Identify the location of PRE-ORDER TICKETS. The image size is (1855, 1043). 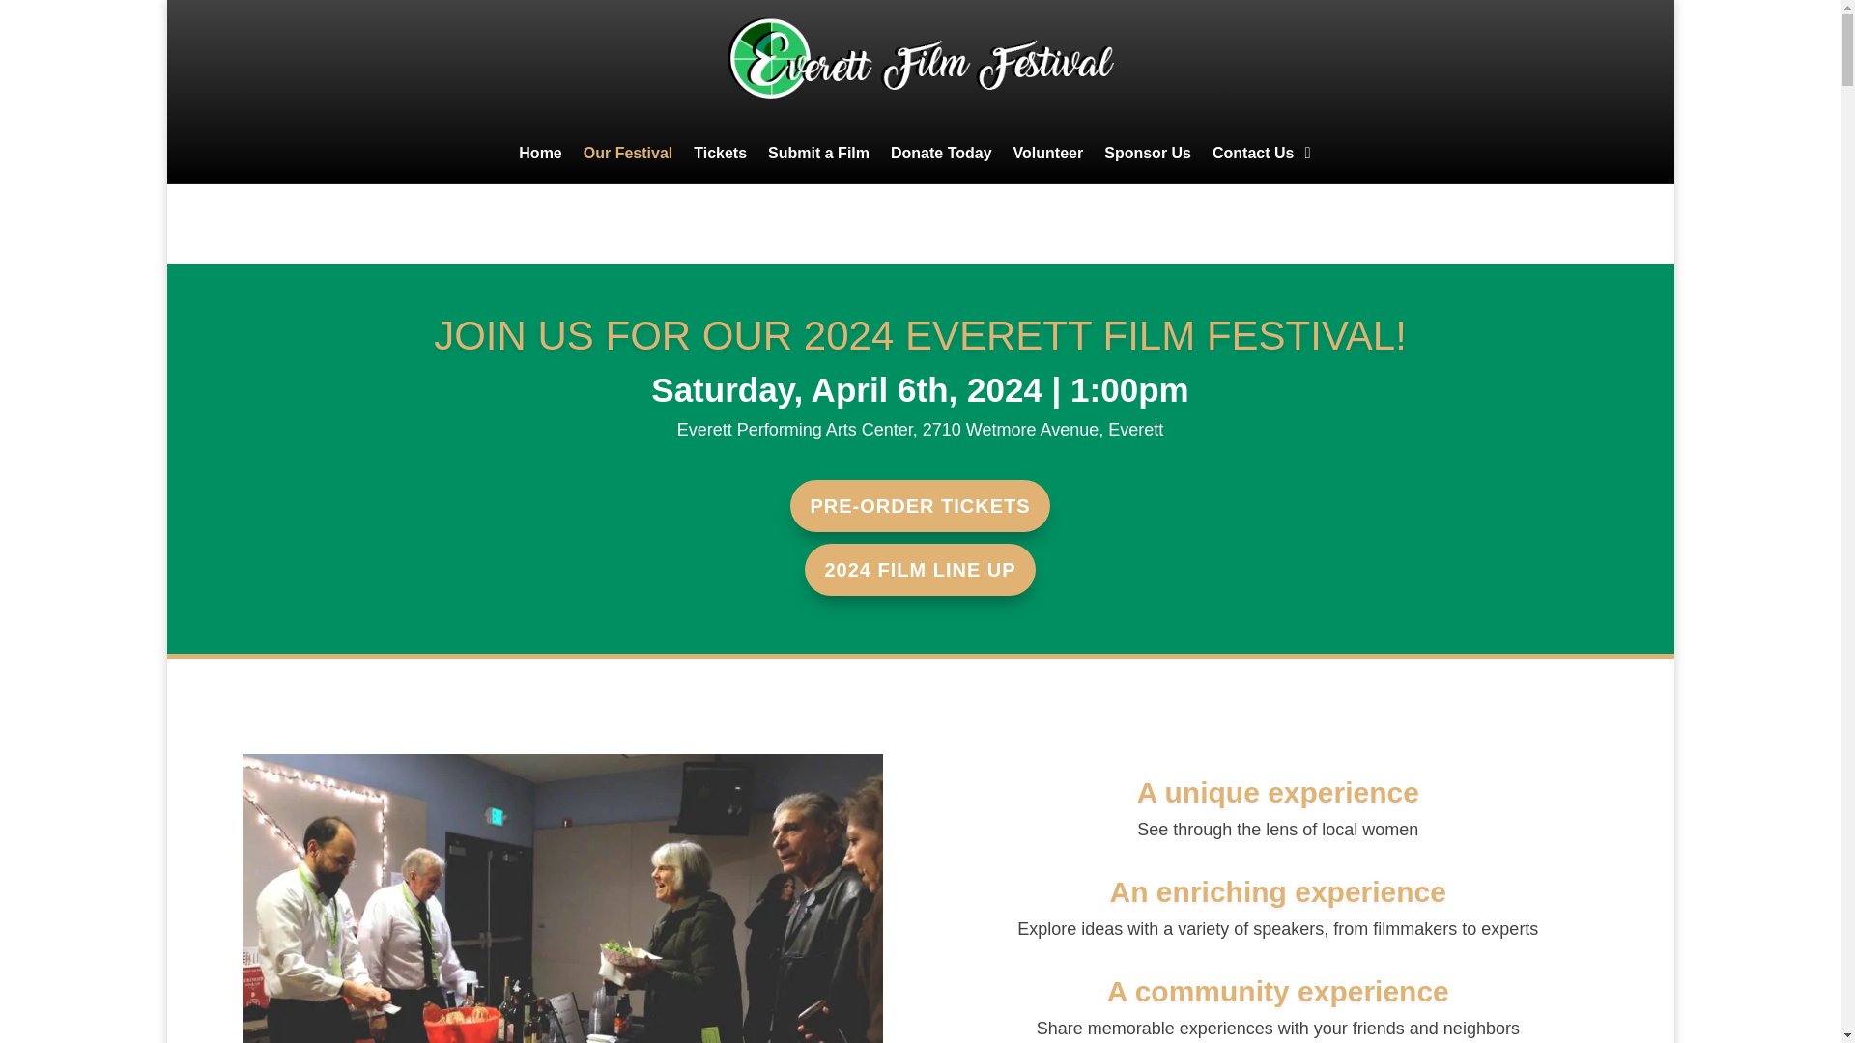
(920, 505).